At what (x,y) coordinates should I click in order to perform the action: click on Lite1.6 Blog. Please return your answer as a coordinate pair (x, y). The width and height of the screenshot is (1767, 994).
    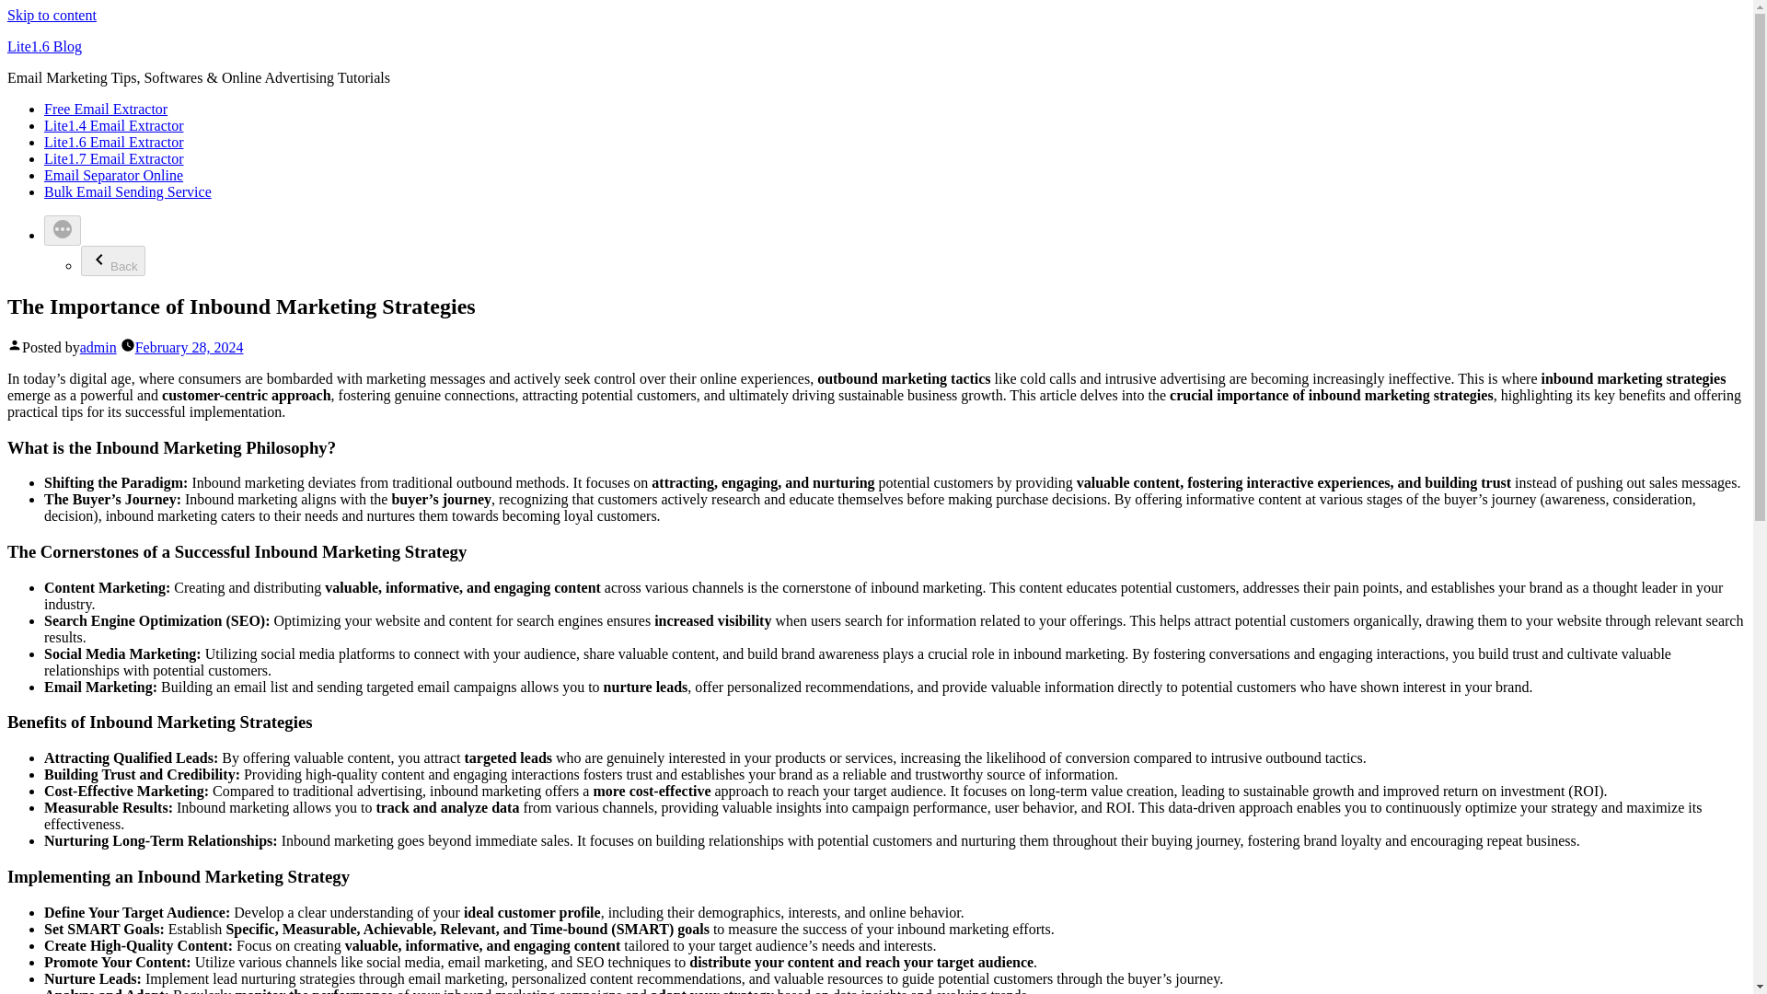
    Looking at the image, I should click on (44, 46).